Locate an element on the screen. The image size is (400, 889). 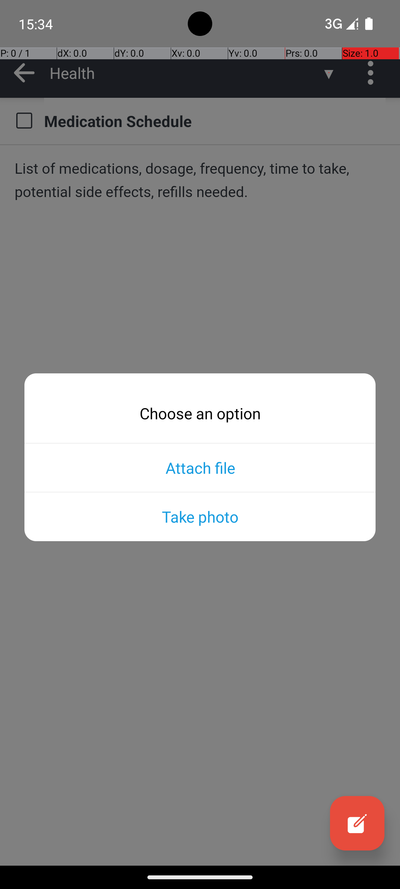
Medication Schedule is located at coordinates (215, 121).